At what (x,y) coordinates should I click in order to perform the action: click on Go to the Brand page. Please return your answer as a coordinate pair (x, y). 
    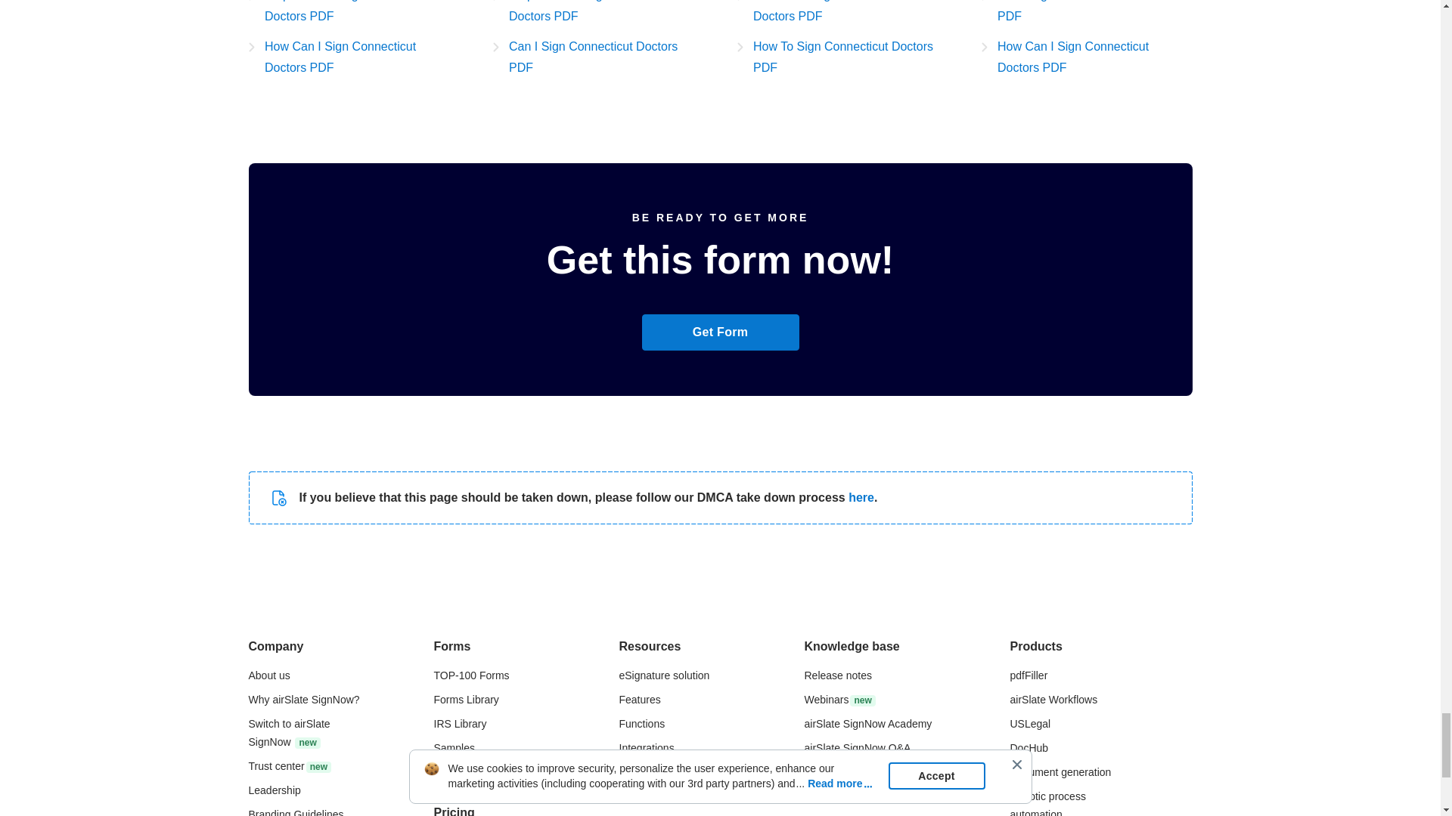
    Looking at the image, I should click on (295, 812).